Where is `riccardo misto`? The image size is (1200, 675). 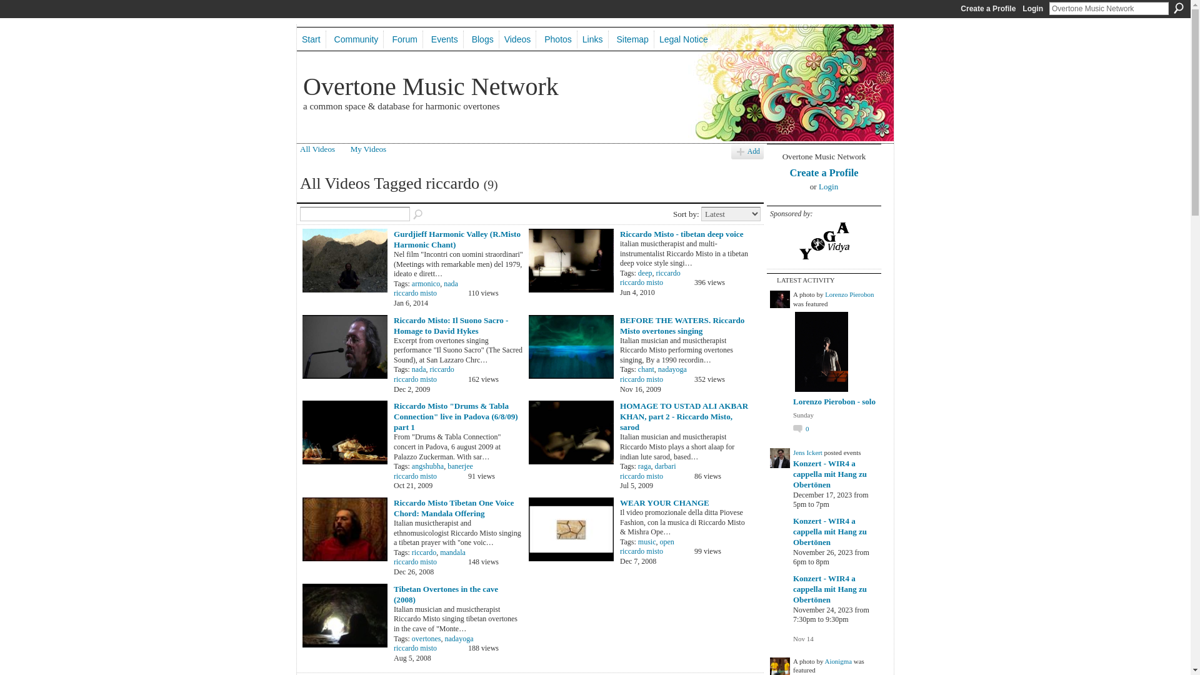 riccardo misto is located at coordinates (641, 476).